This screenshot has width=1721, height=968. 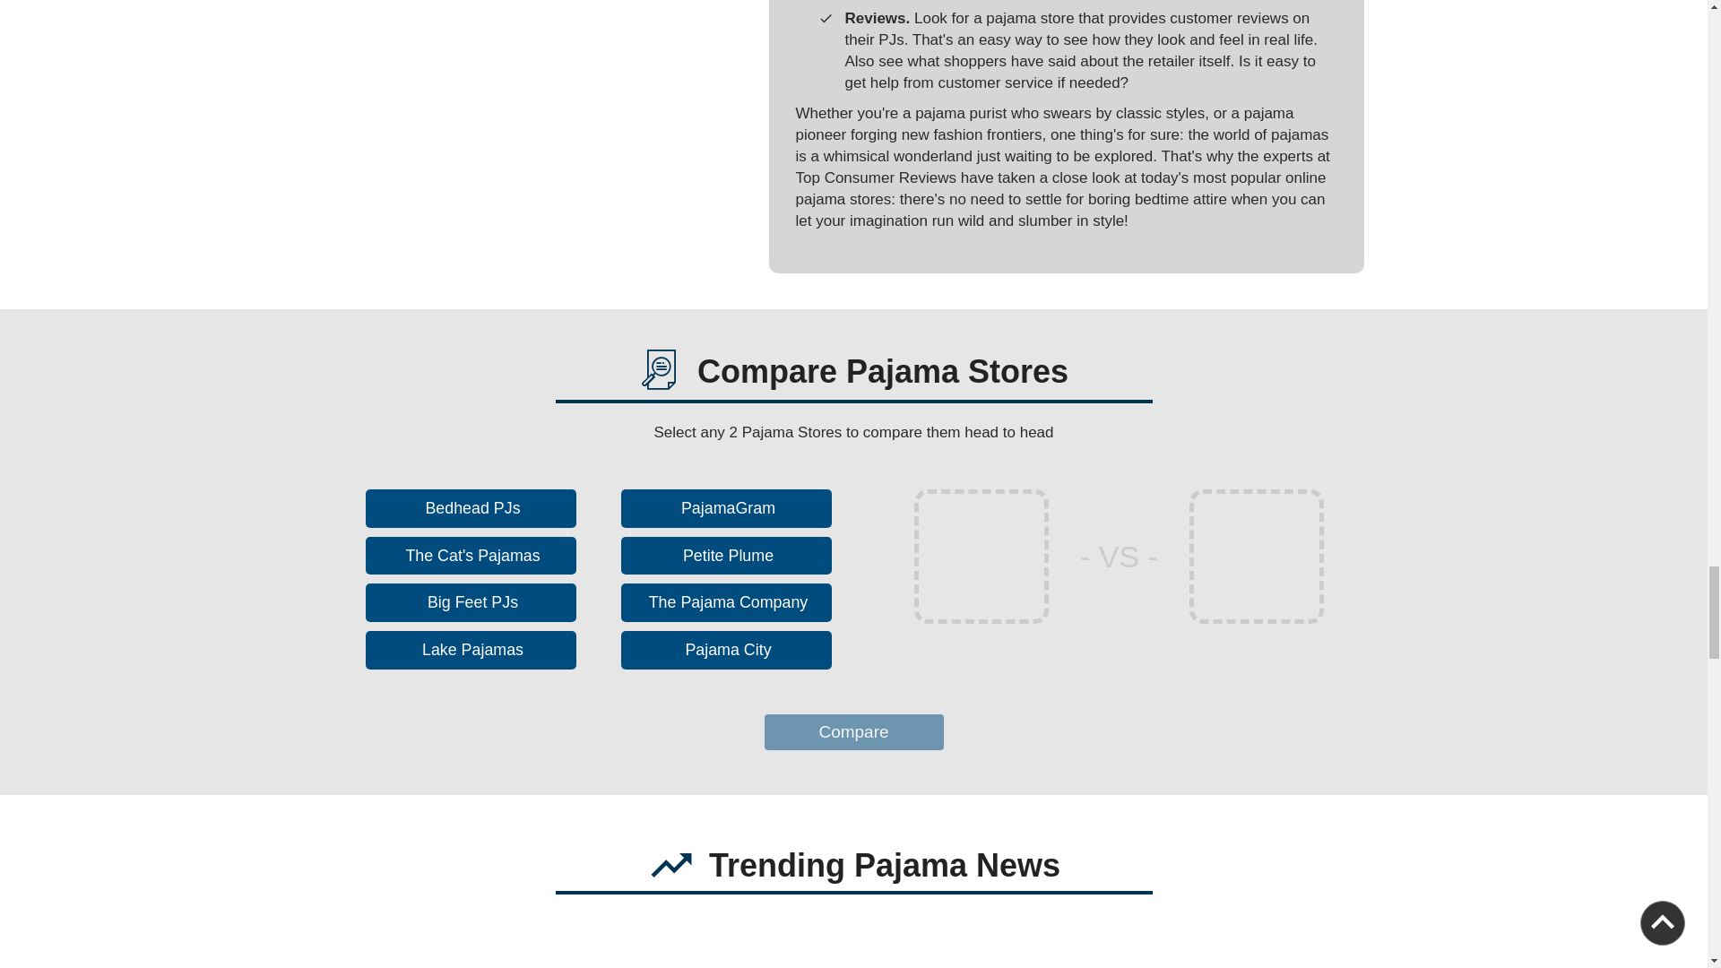 I want to click on Compare, so click(x=853, y=733).